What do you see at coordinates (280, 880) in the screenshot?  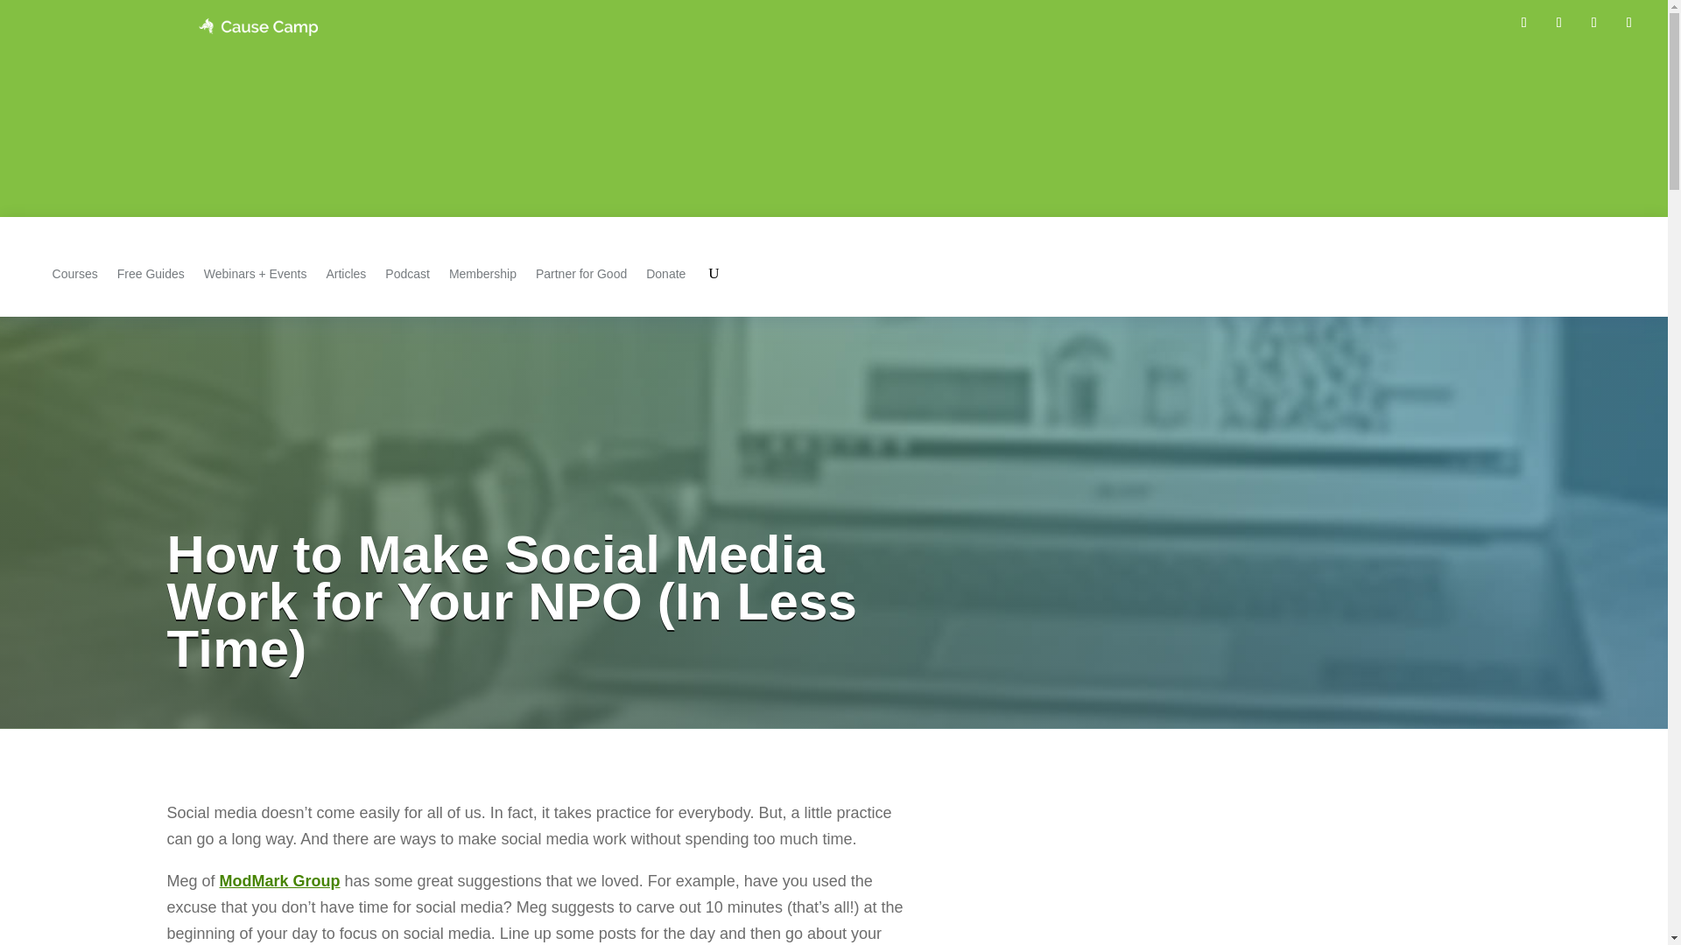 I see `ModMark Group` at bounding box center [280, 880].